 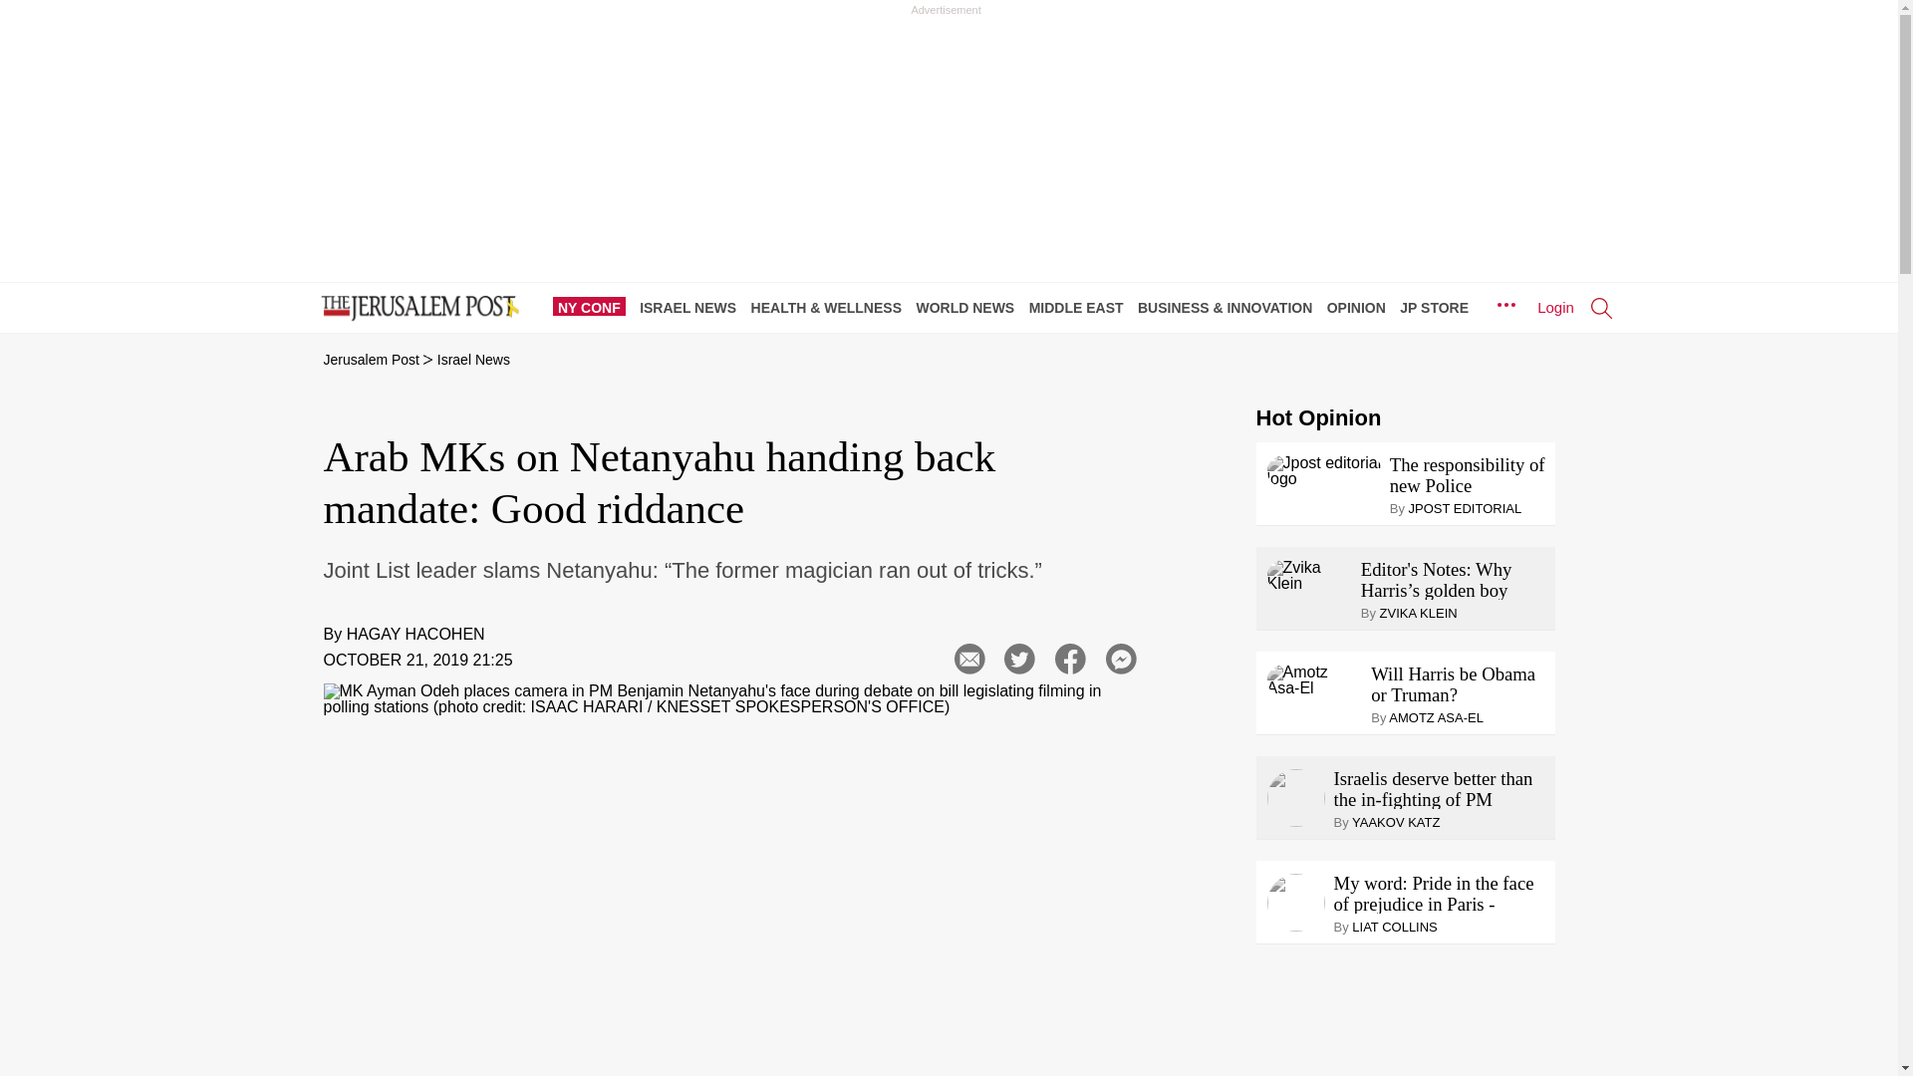 What do you see at coordinates (1465, 508) in the screenshot?
I see `JPOST EDITORIAL` at bounding box center [1465, 508].